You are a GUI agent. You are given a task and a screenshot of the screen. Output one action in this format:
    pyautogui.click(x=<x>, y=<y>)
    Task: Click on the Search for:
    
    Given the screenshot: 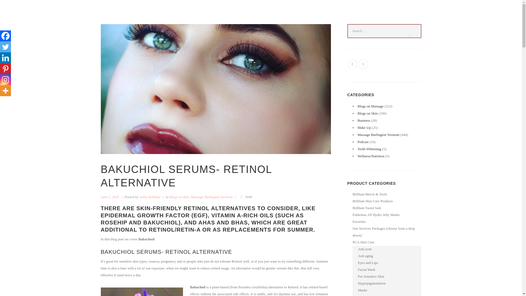 What is the action you would take?
    pyautogui.click(x=384, y=31)
    